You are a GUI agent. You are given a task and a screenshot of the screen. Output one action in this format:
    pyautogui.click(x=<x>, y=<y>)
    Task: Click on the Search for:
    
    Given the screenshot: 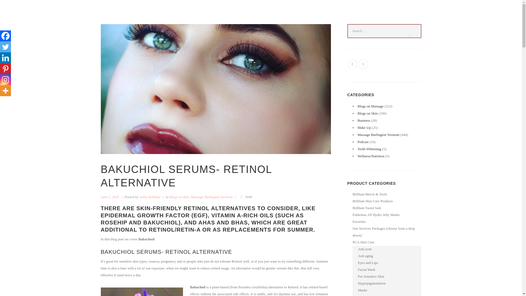 What is the action you would take?
    pyautogui.click(x=384, y=31)
    